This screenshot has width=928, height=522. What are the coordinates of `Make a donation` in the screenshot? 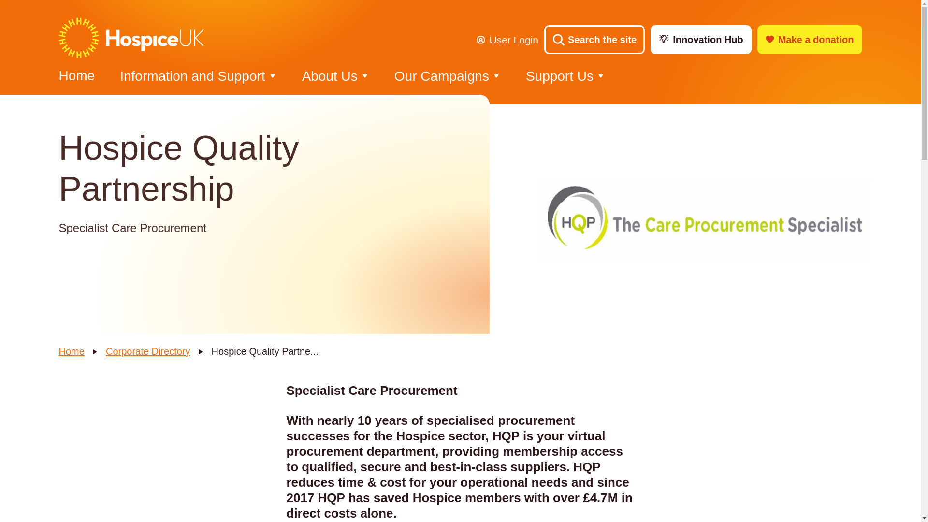 It's located at (809, 40).